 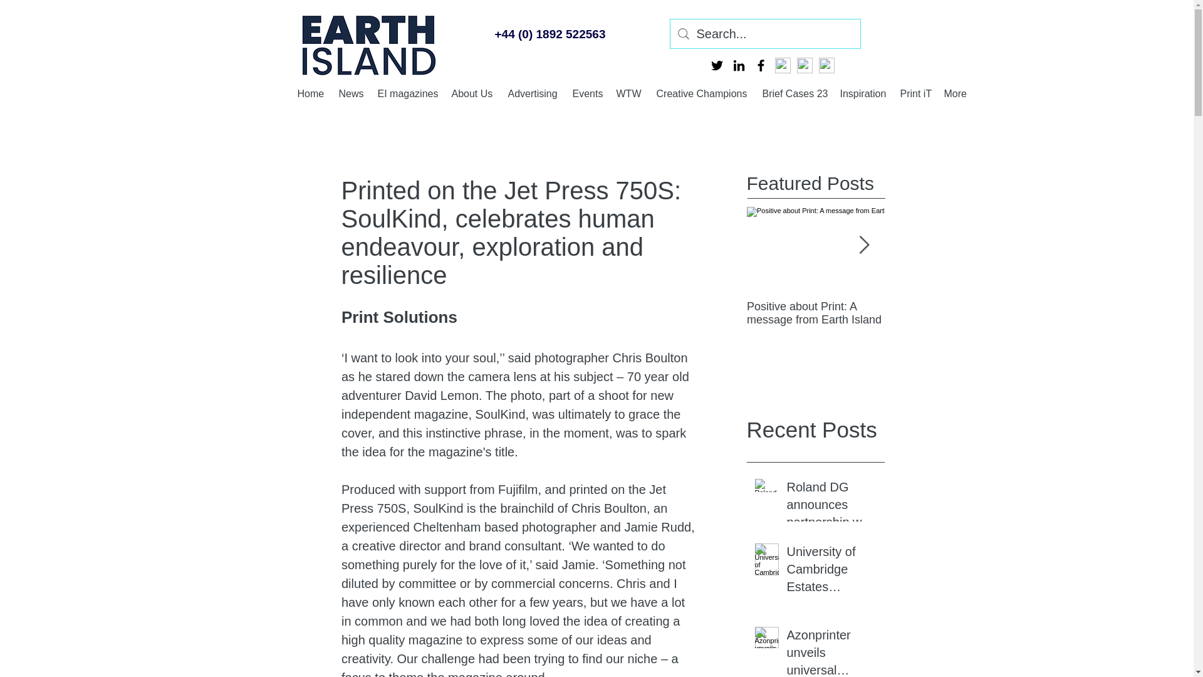 What do you see at coordinates (630, 93) in the screenshot?
I see `WTW` at bounding box center [630, 93].